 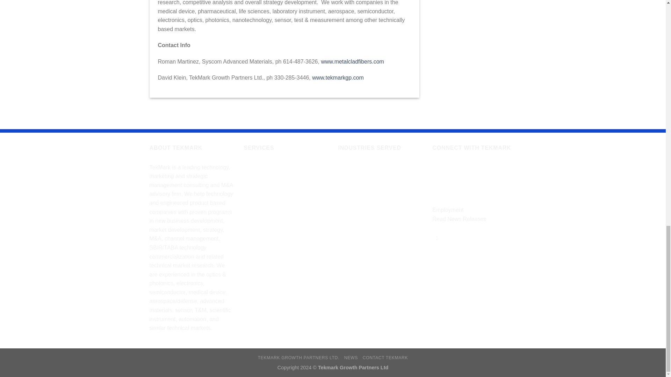 I want to click on www.tekmarkgp.com, so click(x=338, y=77).